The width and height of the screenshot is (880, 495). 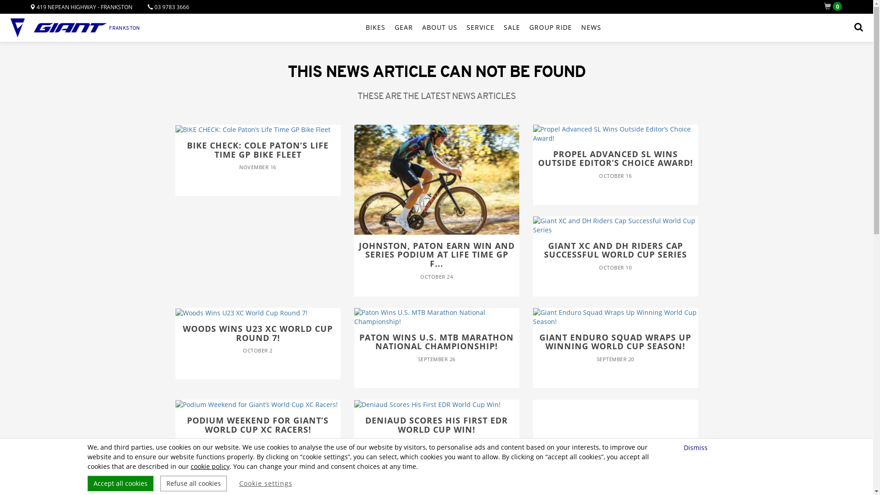 I want to click on Refuse all cookies, so click(x=193, y=484).